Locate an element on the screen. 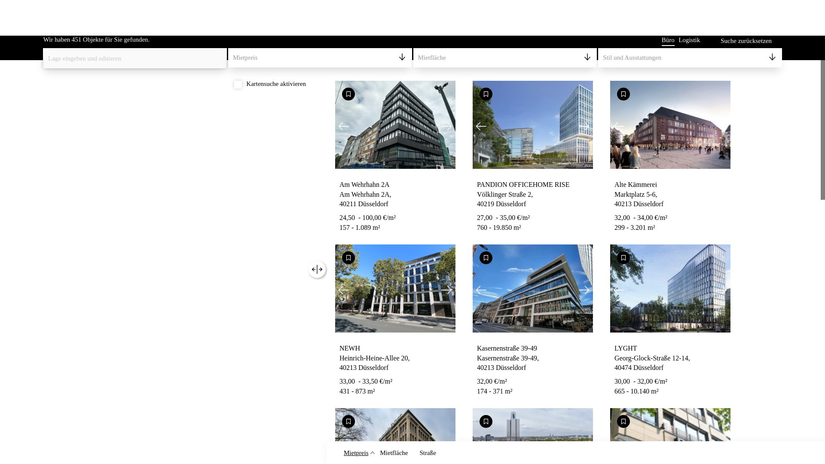 The width and height of the screenshot is (825, 464). Mietpreis is located at coordinates (320, 58).